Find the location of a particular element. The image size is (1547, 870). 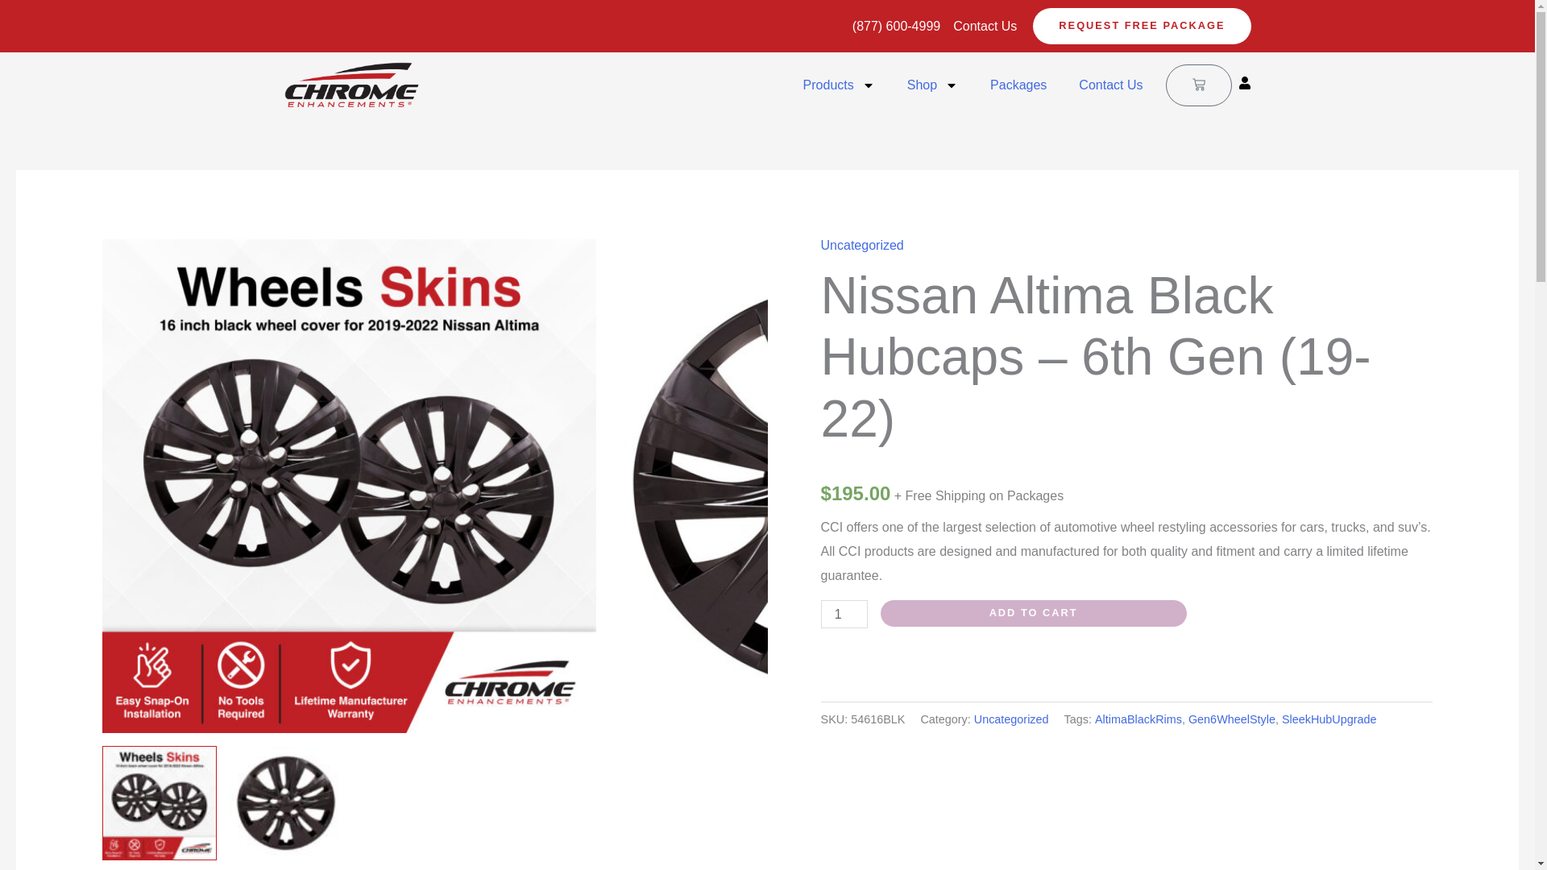

1 is located at coordinates (844, 614).